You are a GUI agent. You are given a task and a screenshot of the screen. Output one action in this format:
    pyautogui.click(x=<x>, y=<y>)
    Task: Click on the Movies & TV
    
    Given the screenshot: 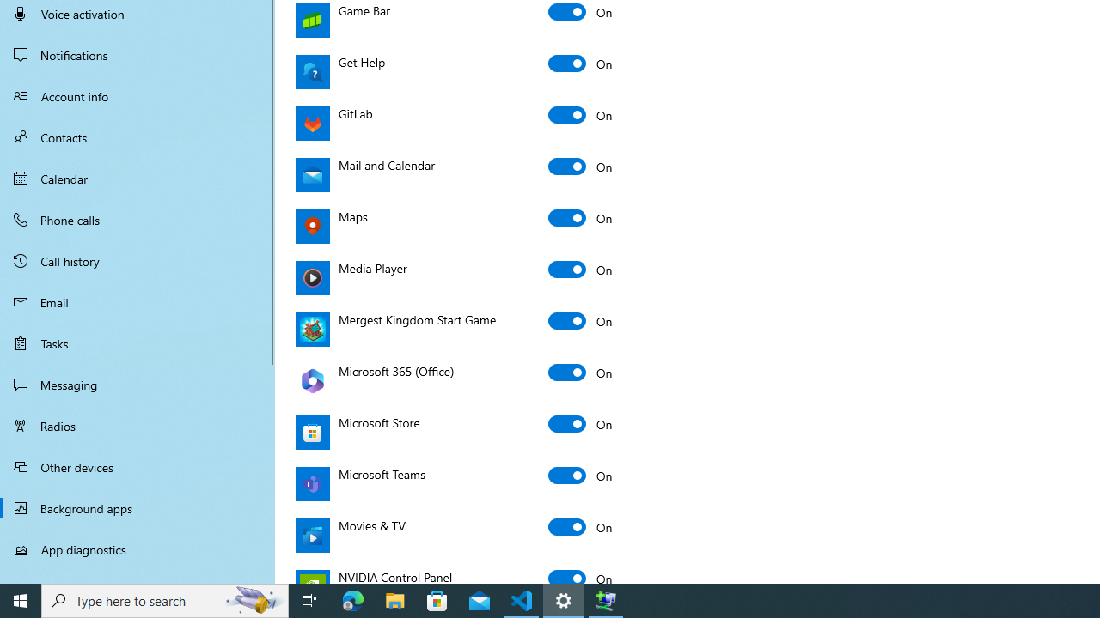 What is the action you would take?
    pyautogui.click(x=581, y=527)
    